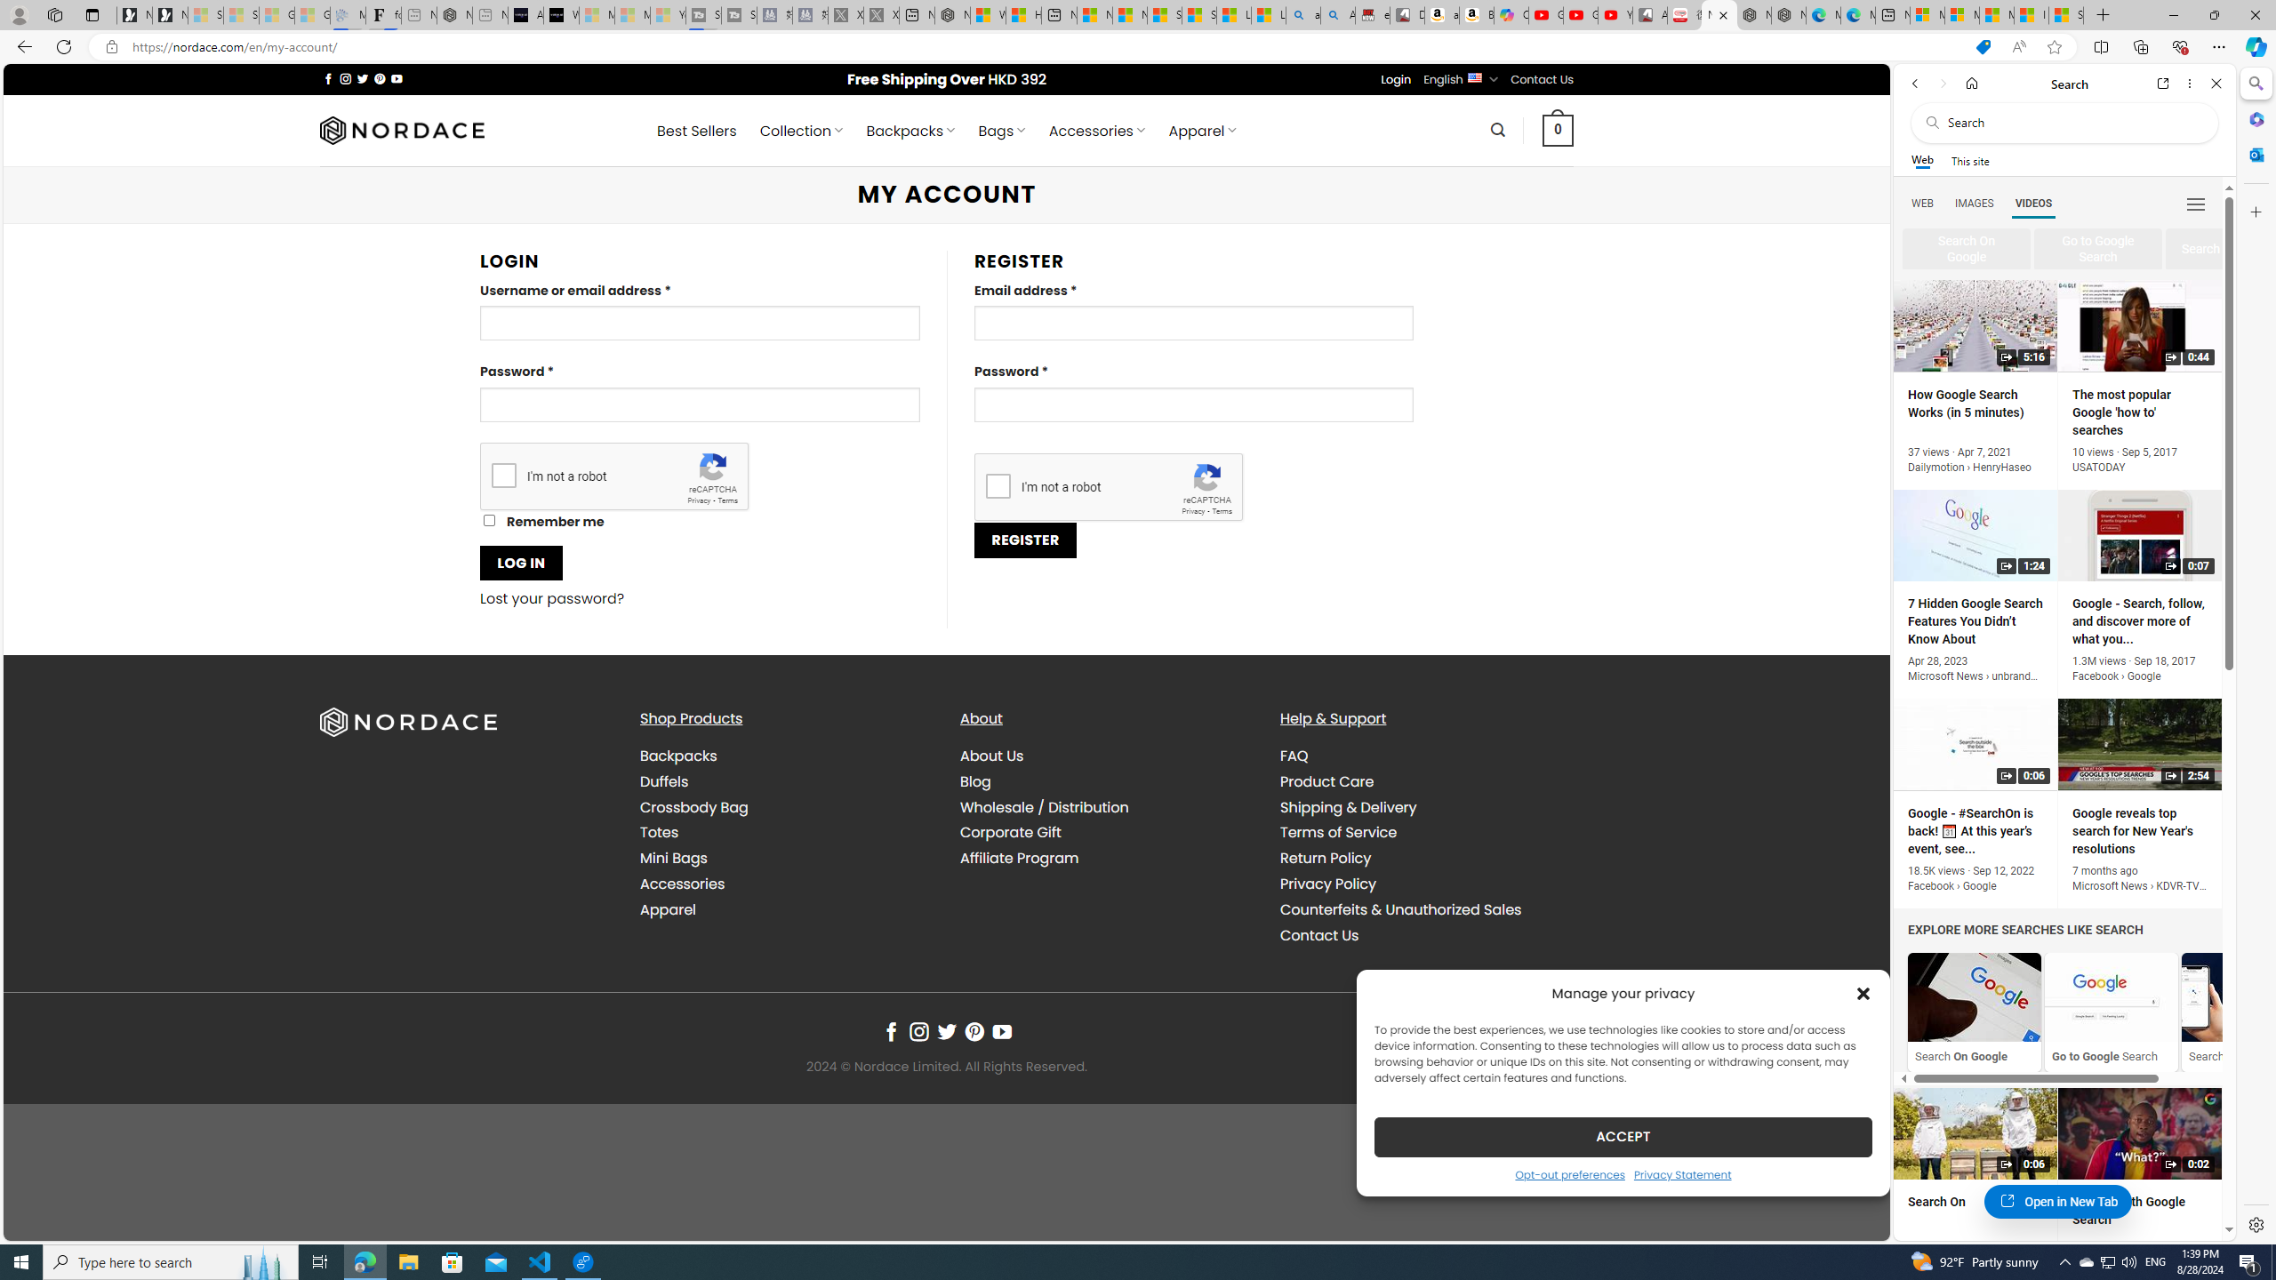 The image size is (2276, 1280). I want to click on Apparel, so click(786, 908).